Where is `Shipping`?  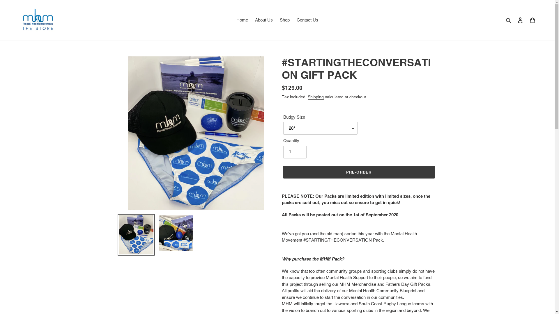 Shipping is located at coordinates (316, 97).